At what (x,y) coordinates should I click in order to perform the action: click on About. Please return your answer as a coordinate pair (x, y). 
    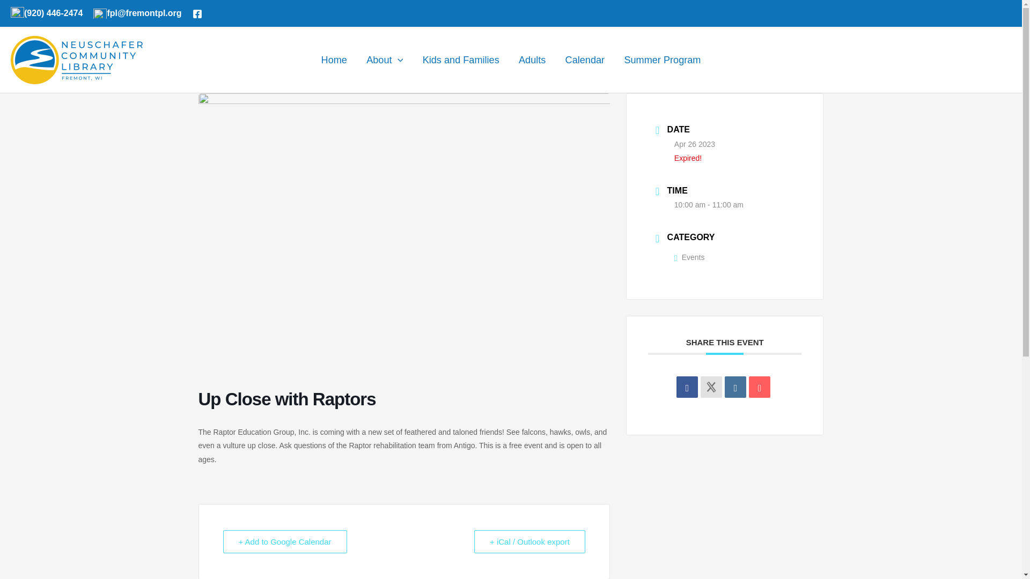
    Looking at the image, I should click on (384, 60).